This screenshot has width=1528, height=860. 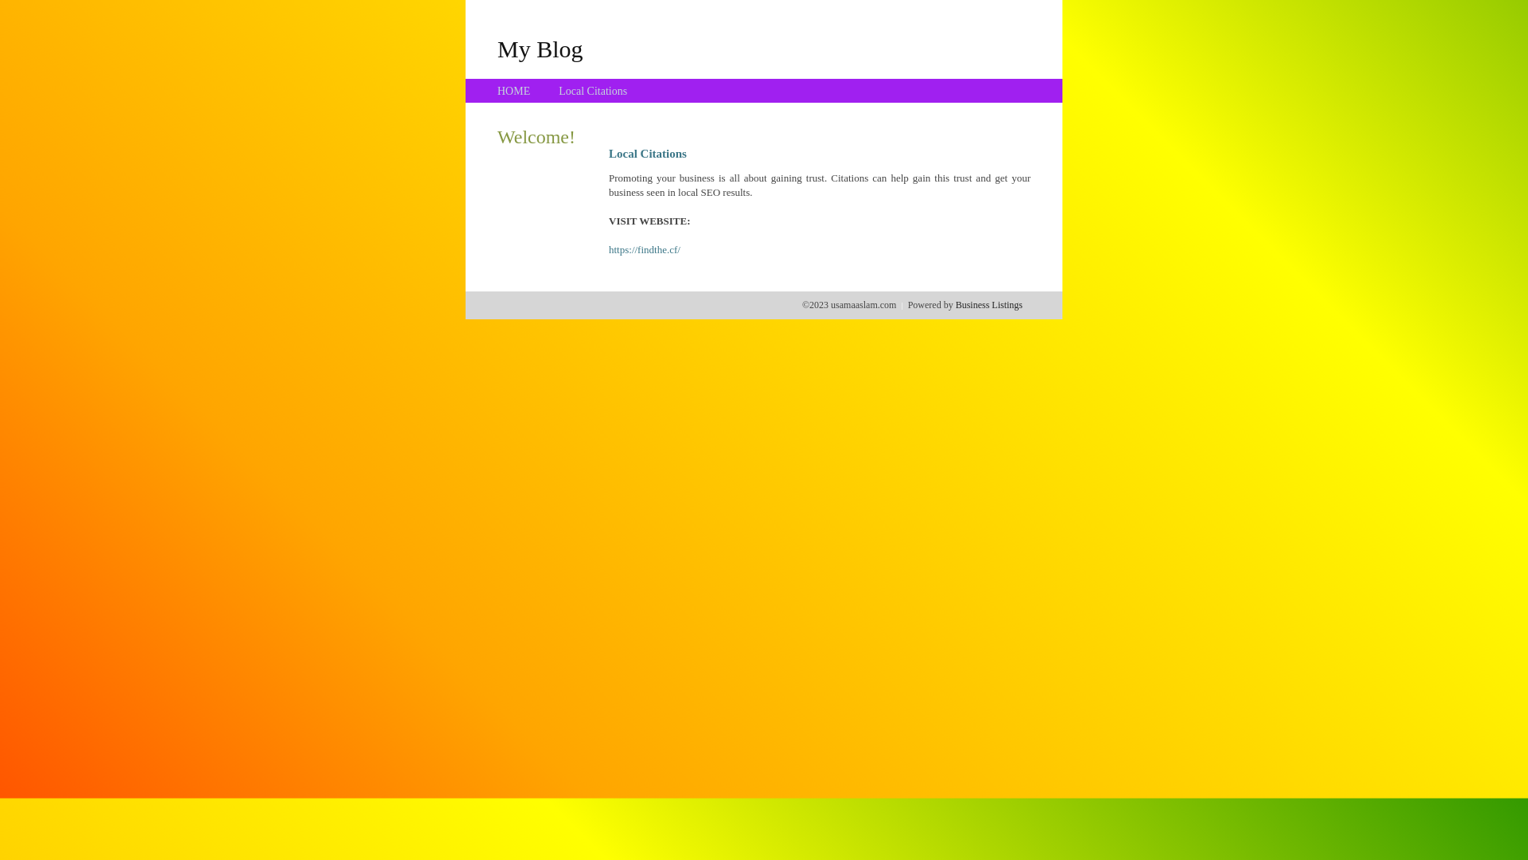 I want to click on HOME, so click(x=514, y=91).